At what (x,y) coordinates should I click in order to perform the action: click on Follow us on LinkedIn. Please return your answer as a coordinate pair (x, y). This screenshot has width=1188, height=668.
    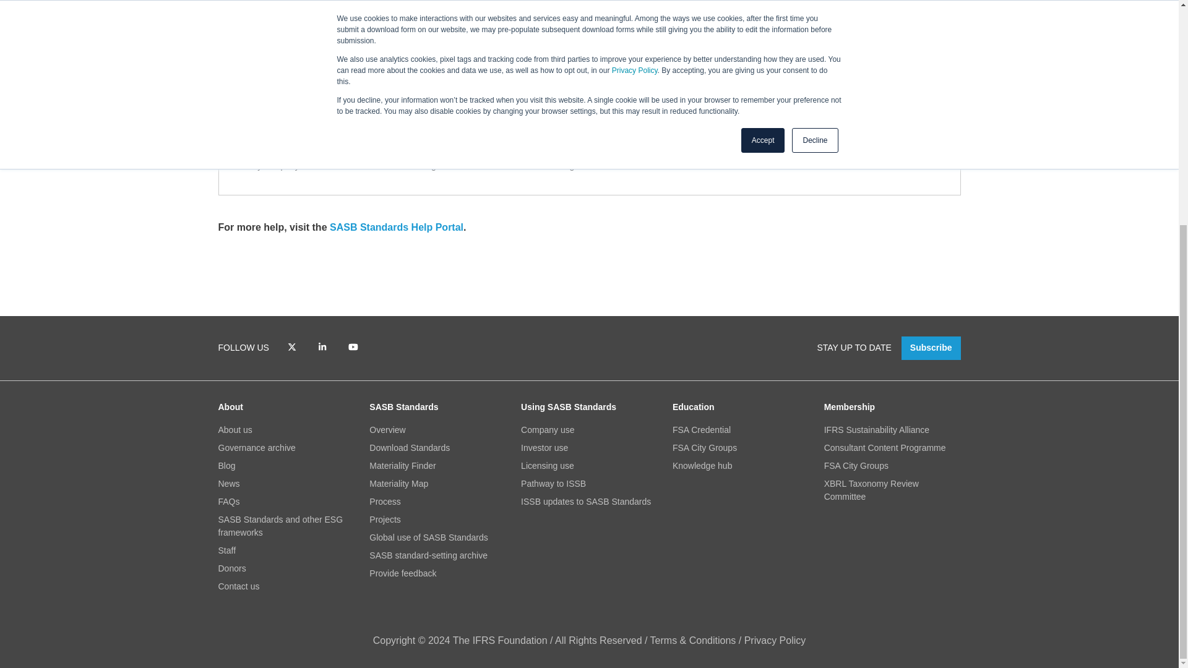
    Looking at the image, I should click on (322, 348).